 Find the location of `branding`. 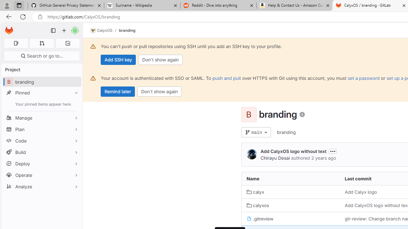

branding is located at coordinates (286, 132).